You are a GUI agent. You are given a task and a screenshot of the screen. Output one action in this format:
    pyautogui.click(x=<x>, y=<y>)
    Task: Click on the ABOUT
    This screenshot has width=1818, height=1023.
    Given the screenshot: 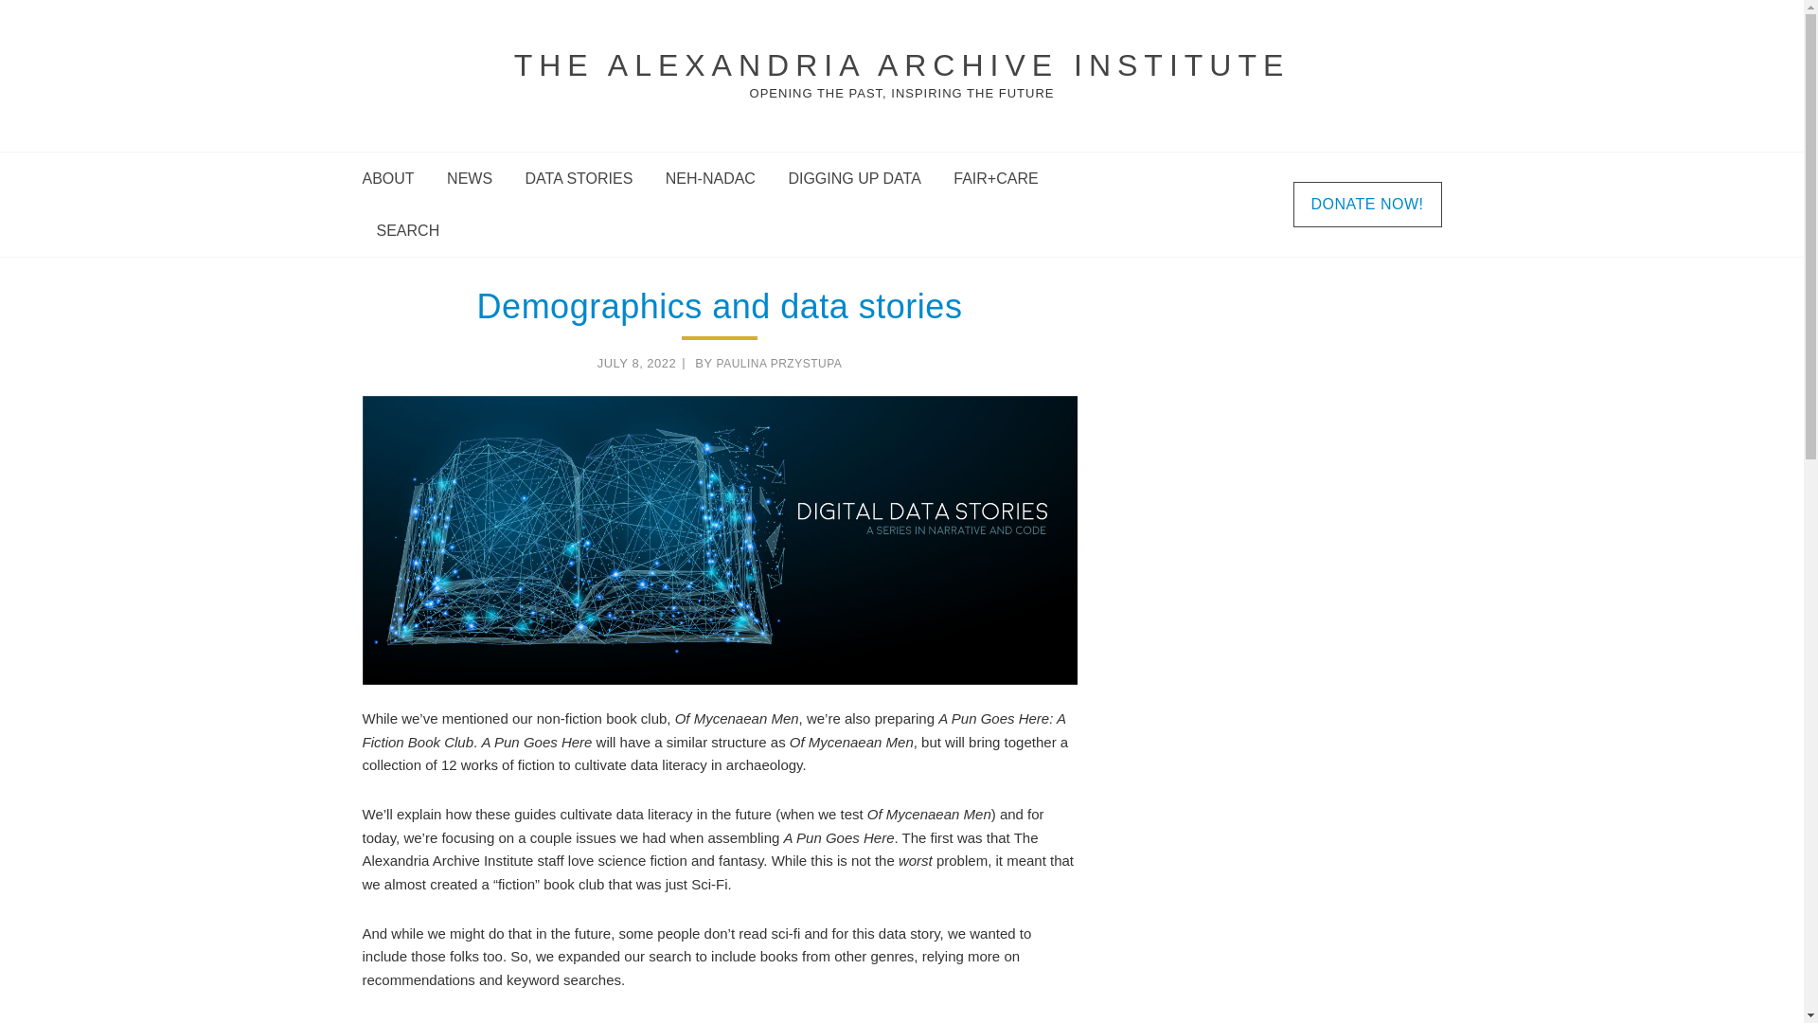 What is the action you would take?
    pyautogui.click(x=394, y=178)
    